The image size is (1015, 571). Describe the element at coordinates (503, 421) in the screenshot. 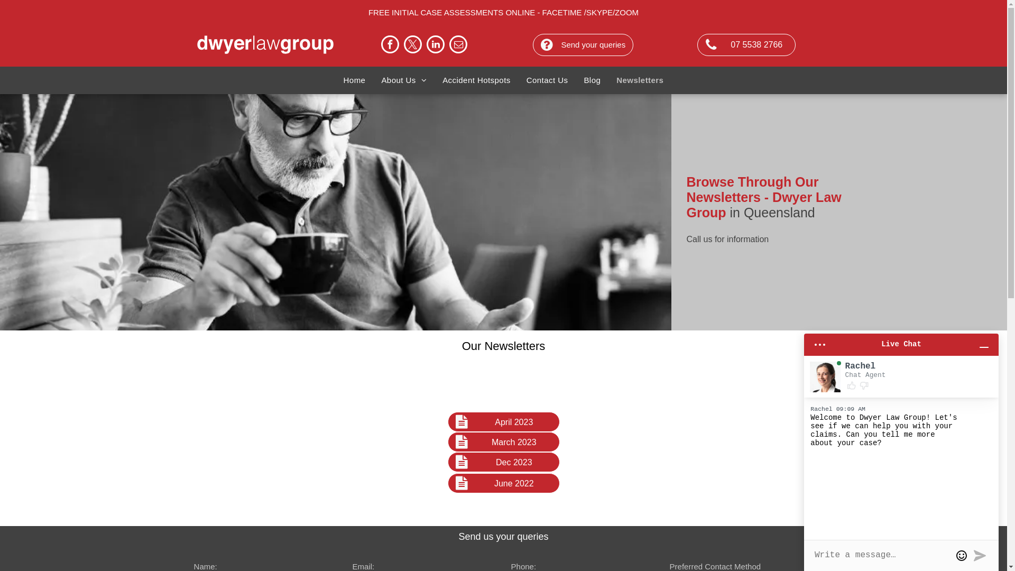

I see `April 2023` at that location.